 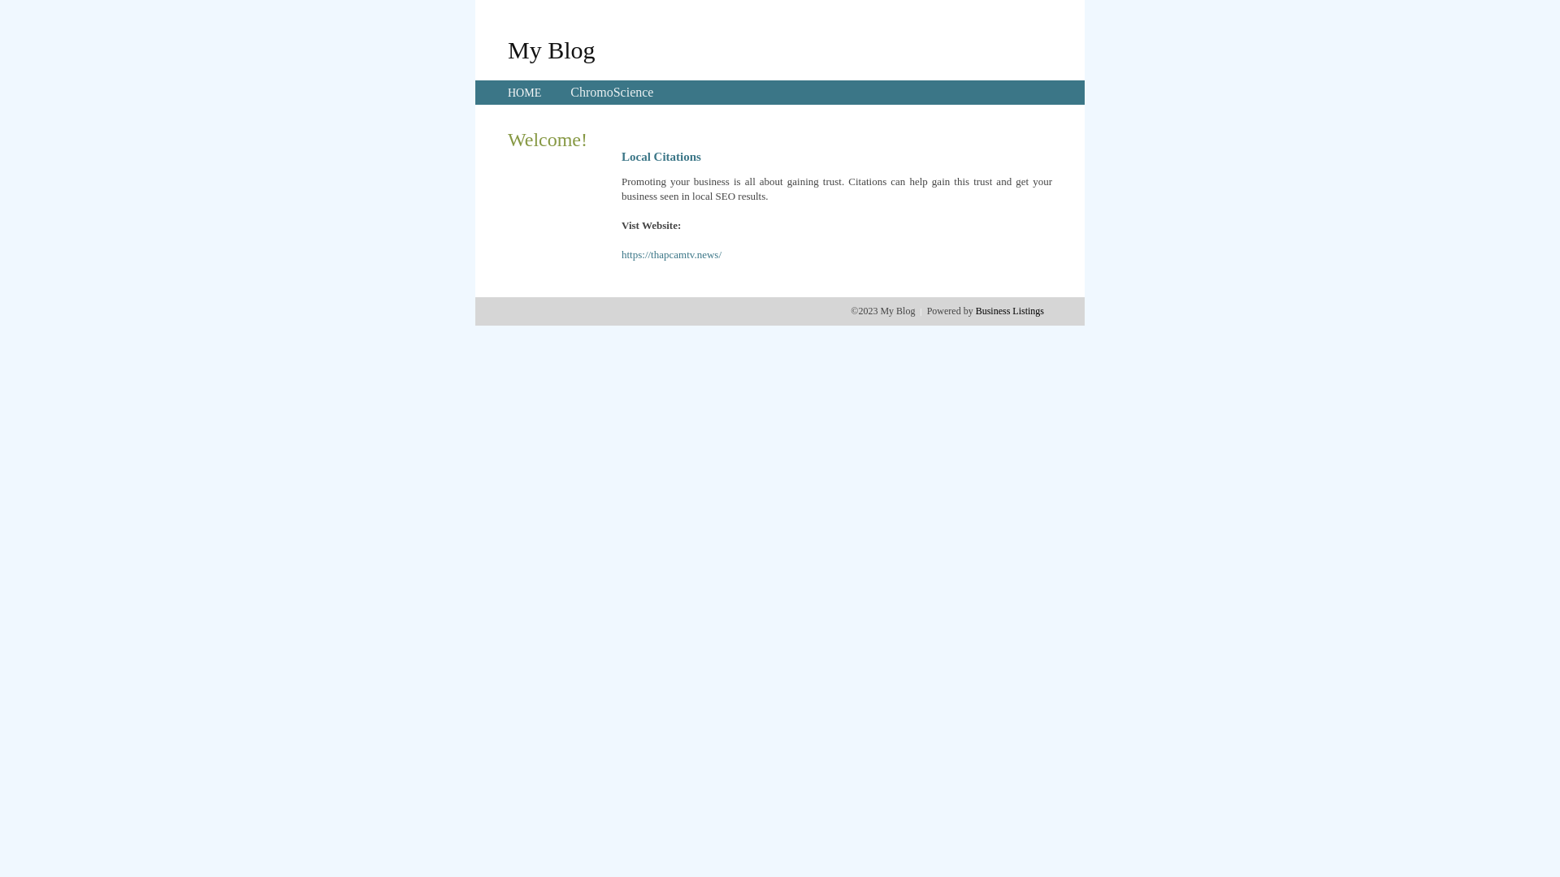 What do you see at coordinates (525, 93) in the screenshot?
I see `HOME` at bounding box center [525, 93].